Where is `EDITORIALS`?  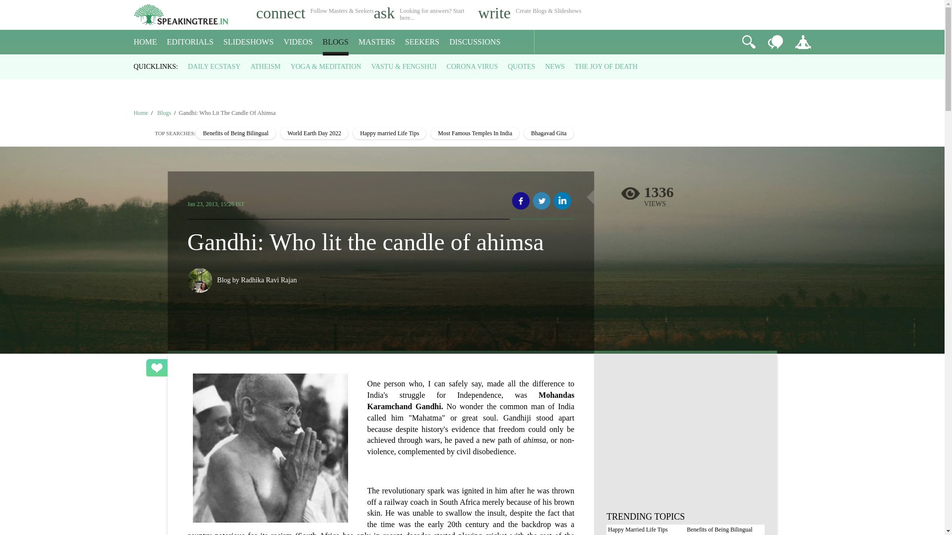
EDITORIALS is located at coordinates (190, 42).